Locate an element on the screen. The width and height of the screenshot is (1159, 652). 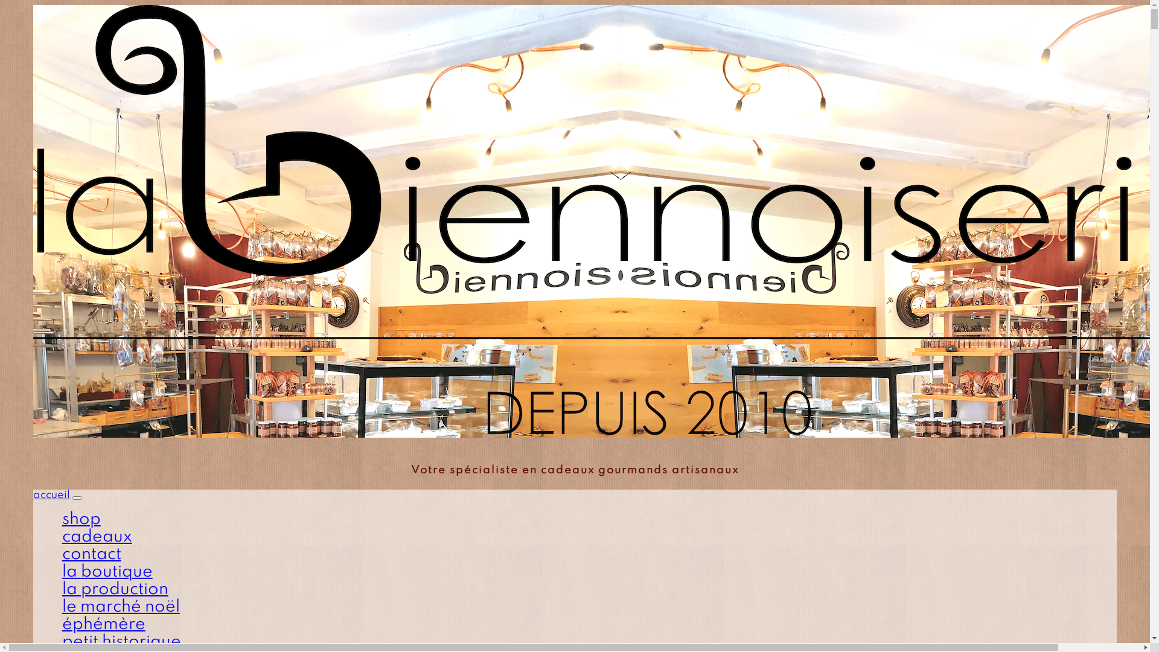
accueil is located at coordinates (52, 495).